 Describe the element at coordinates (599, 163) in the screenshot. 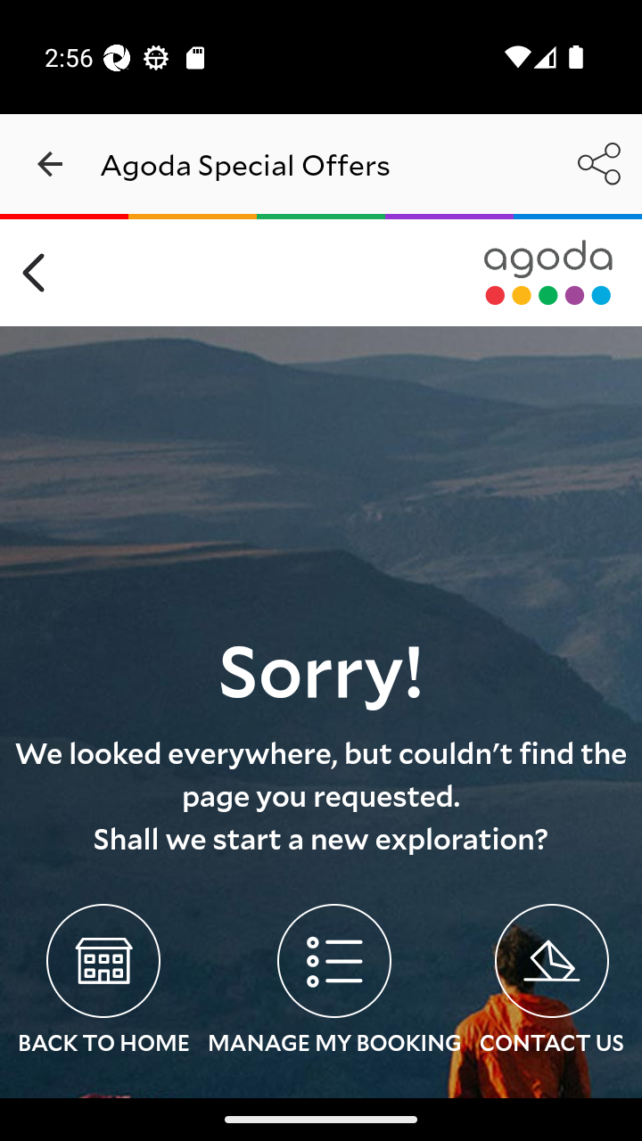

I see `Share` at that location.